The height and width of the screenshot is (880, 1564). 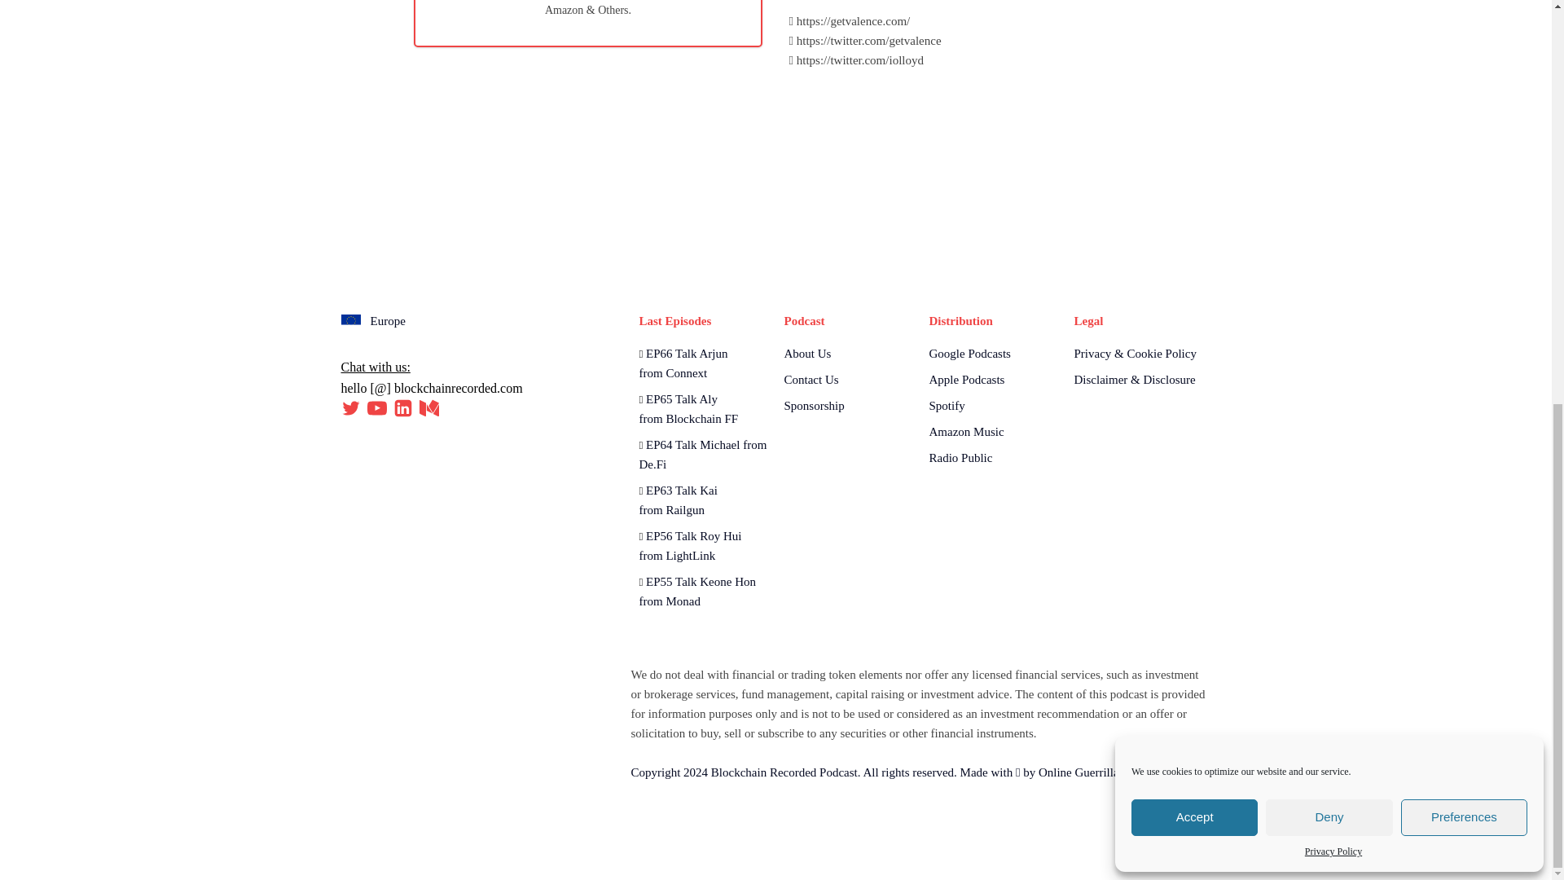 What do you see at coordinates (1465, 73) in the screenshot?
I see `Preferences` at bounding box center [1465, 73].